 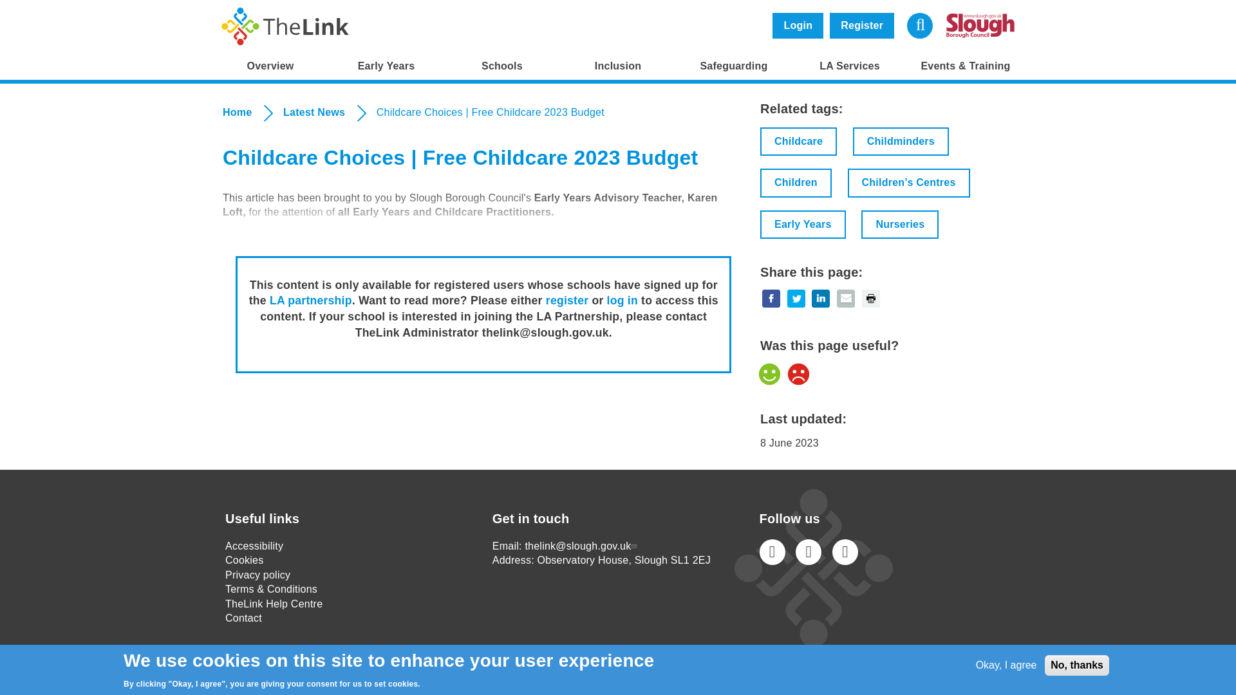 What do you see at coordinates (285, 26) in the screenshot?
I see `Home` at bounding box center [285, 26].